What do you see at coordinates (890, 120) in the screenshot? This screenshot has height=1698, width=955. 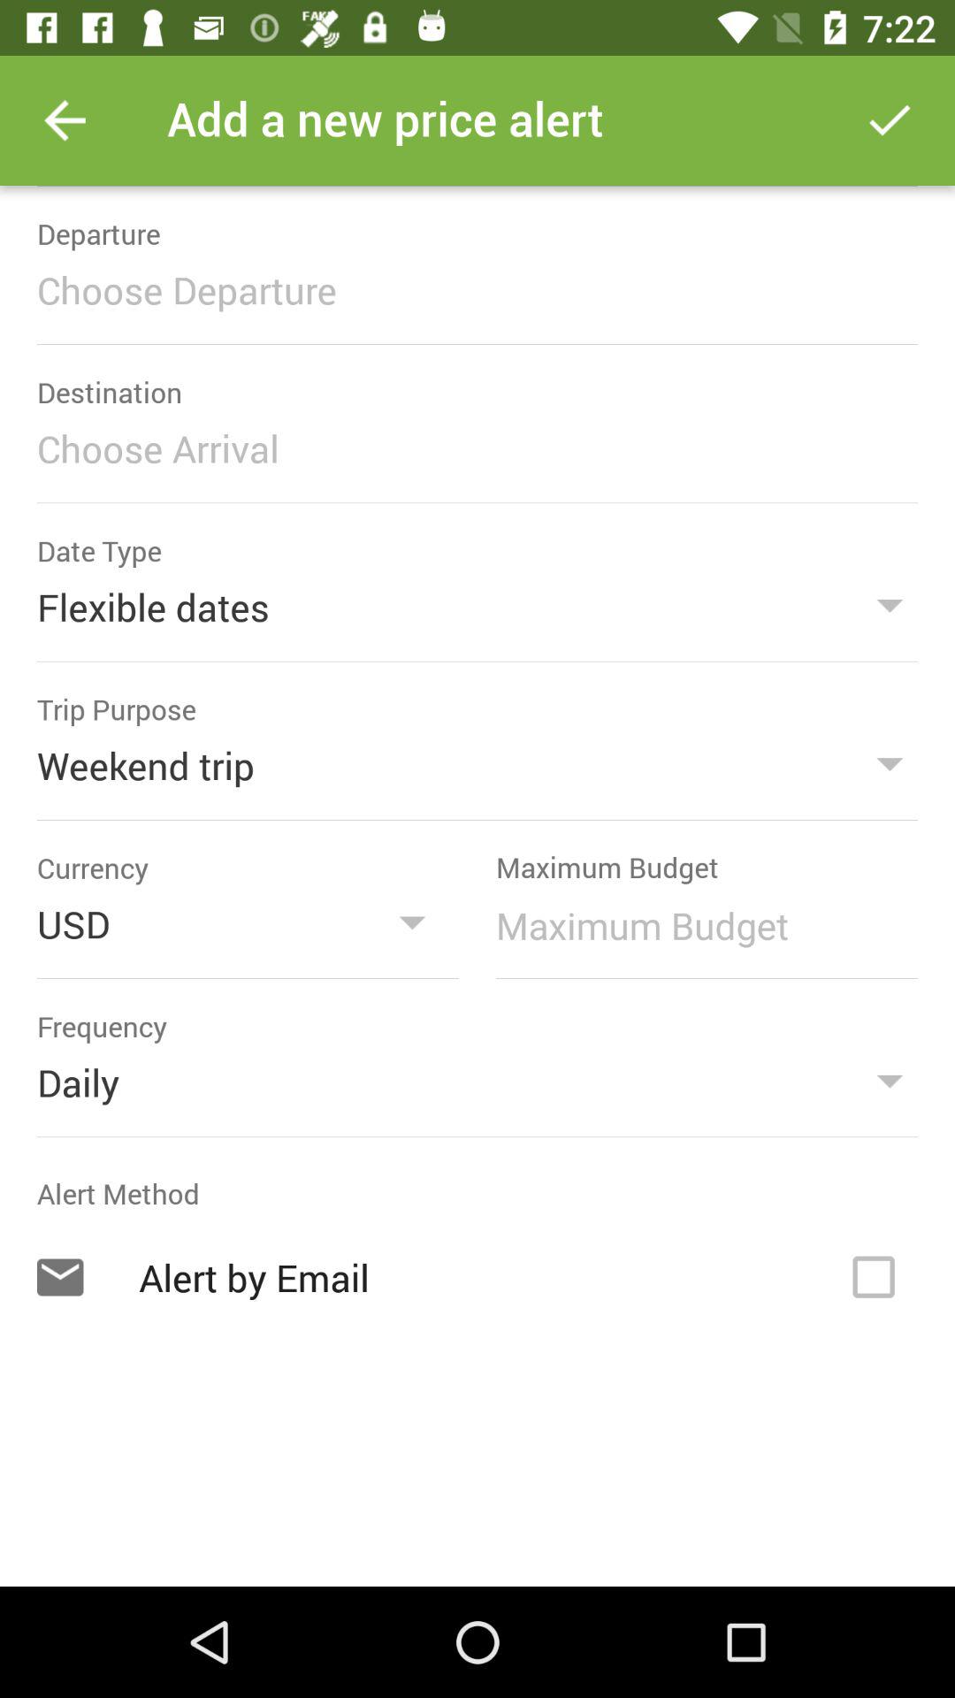 I see `turn on icon to the right of add a new item` at bounding box center [890, 120].